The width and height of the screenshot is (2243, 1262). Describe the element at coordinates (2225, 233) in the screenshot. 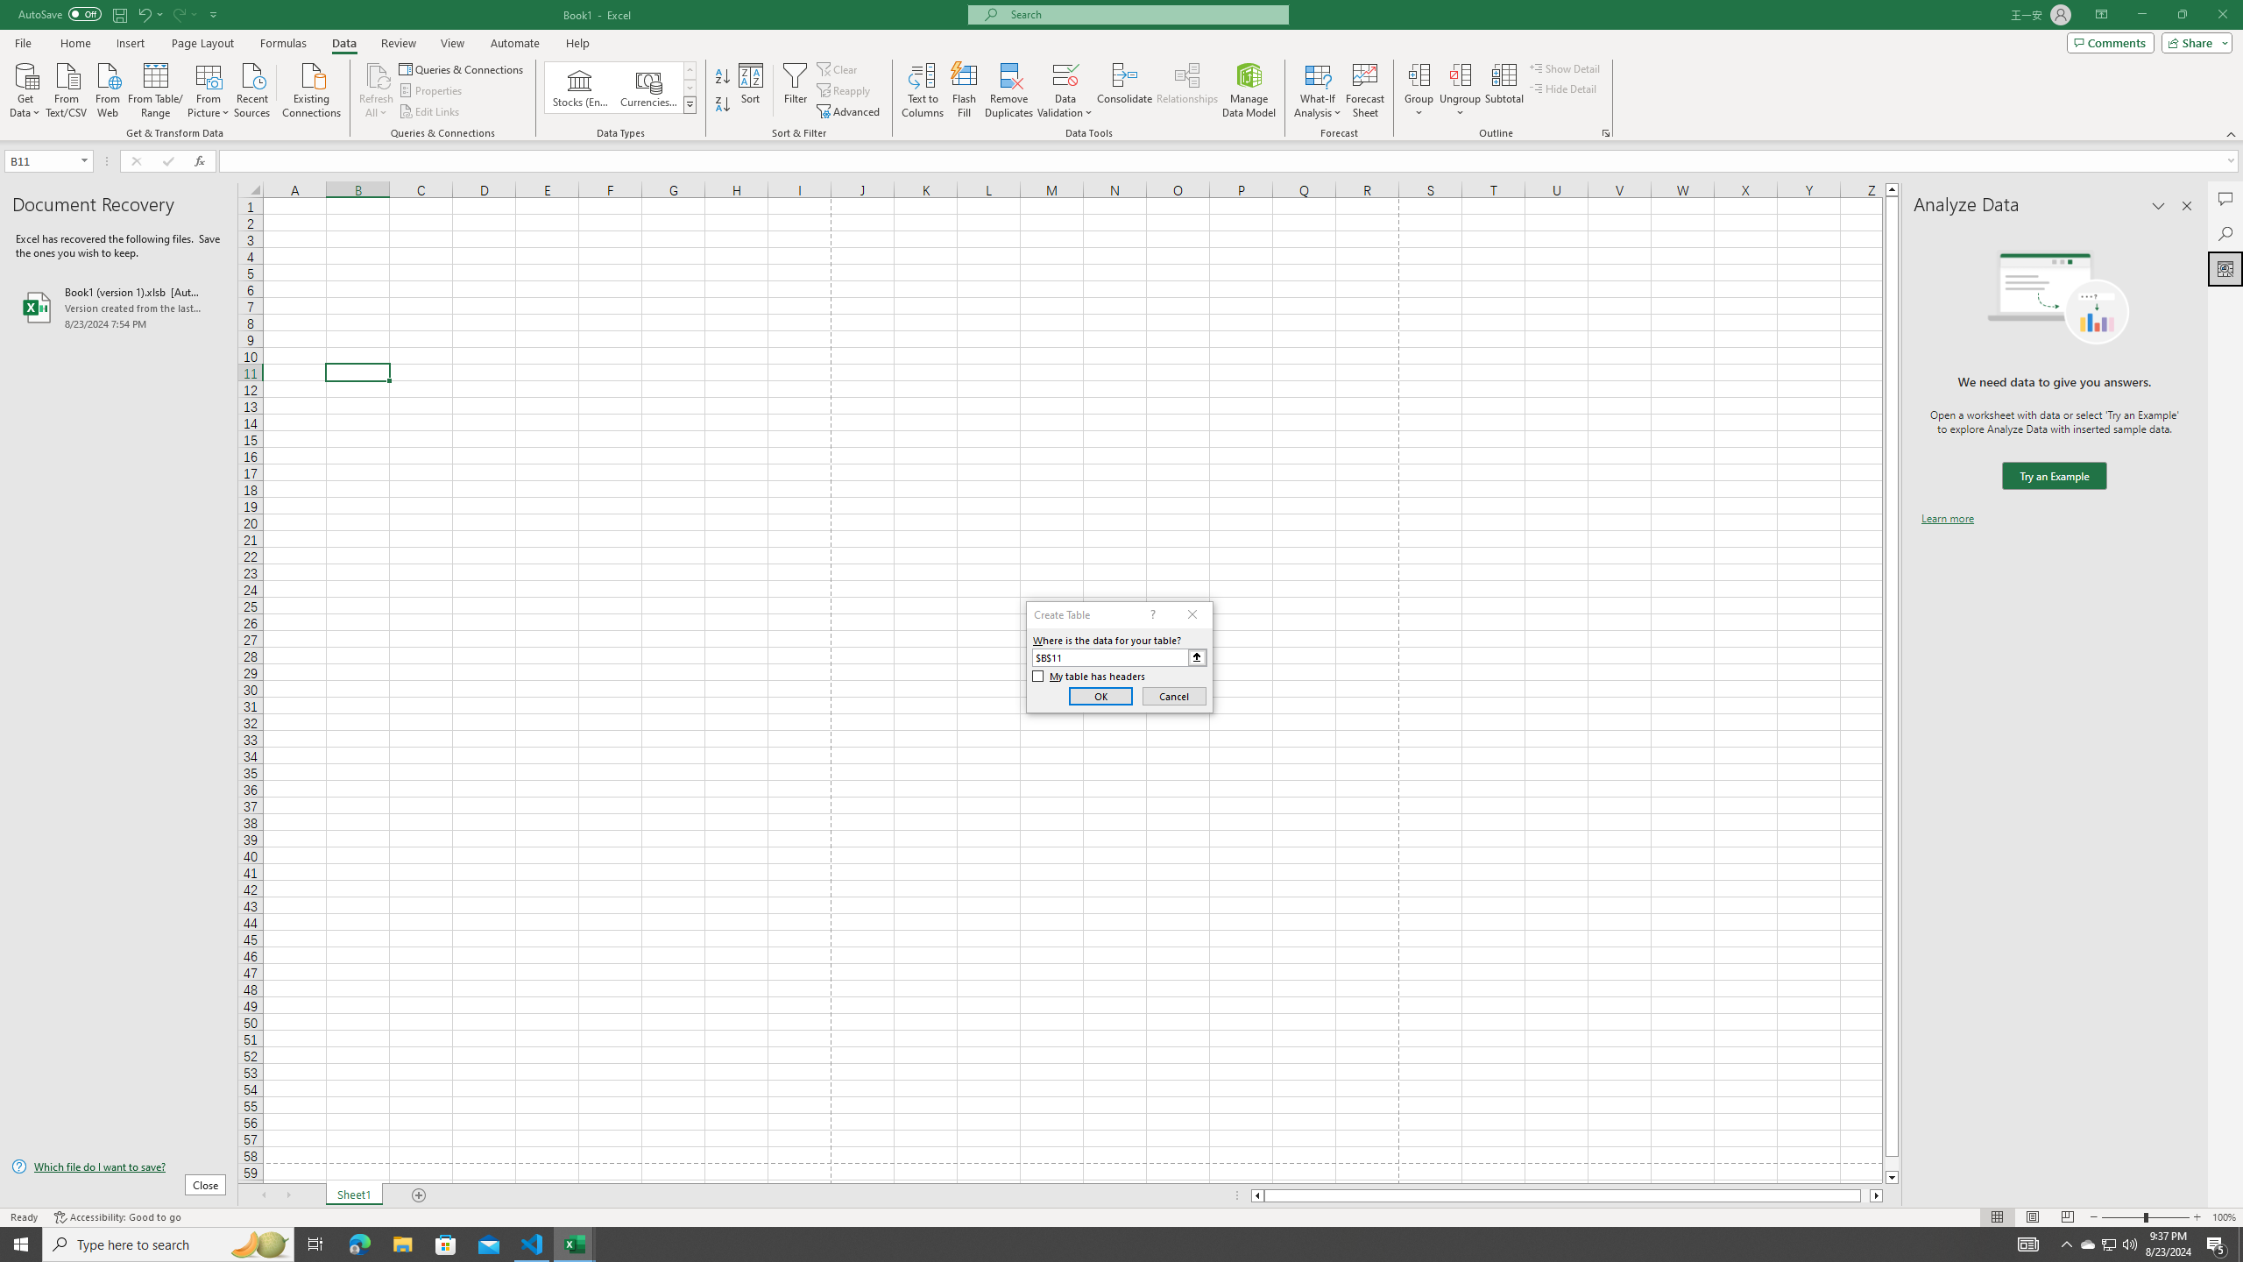

I see `Search` at that location.